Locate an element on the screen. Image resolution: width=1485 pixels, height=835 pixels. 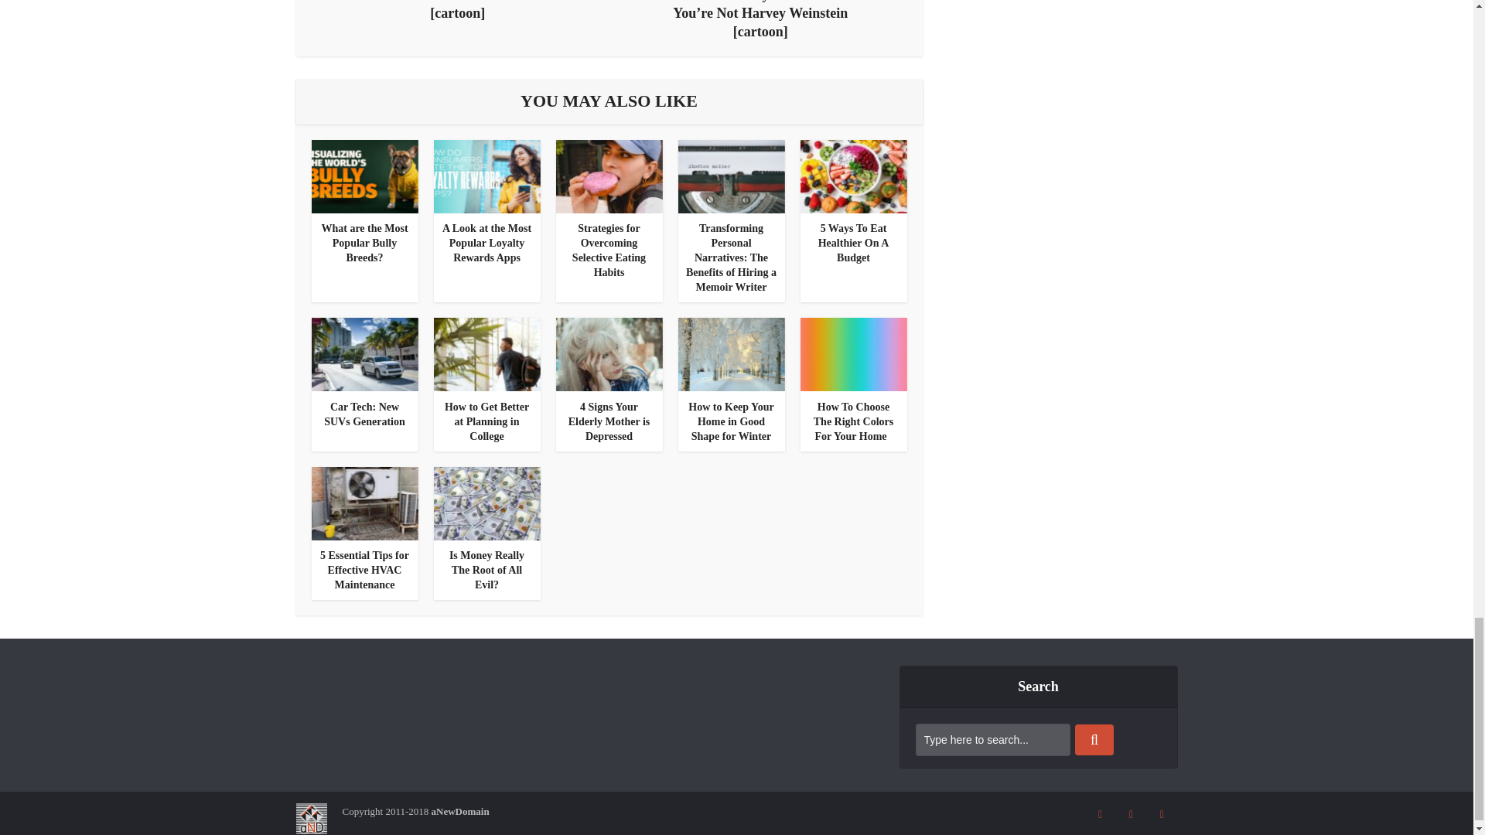
A Look at the Most Popular Loyalty Rewards Apps is located at coordinates (487, 243).